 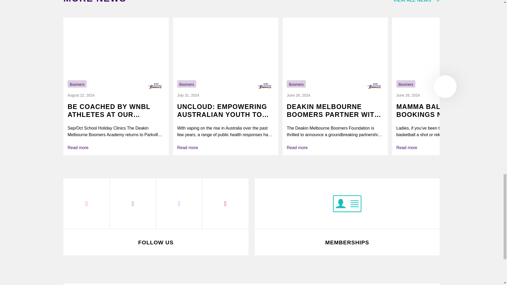 What do you see at coordinates (335, 148) in the screenshot?
I see `Read more` at bounding box center [335, 148].